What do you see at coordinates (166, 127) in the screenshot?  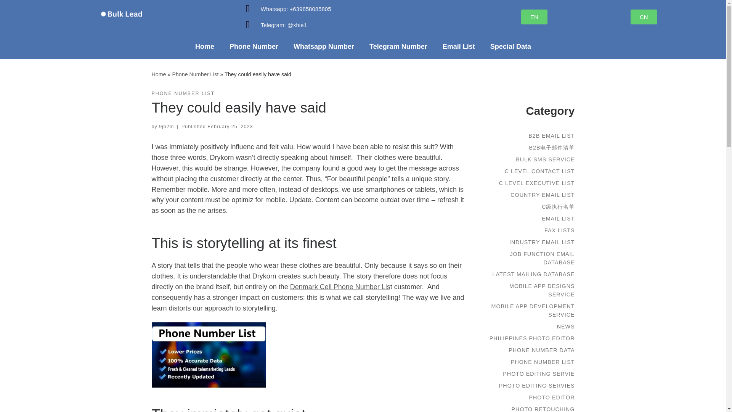 I see `View all posts by 9jb2m` at bounding box center [166, 127].